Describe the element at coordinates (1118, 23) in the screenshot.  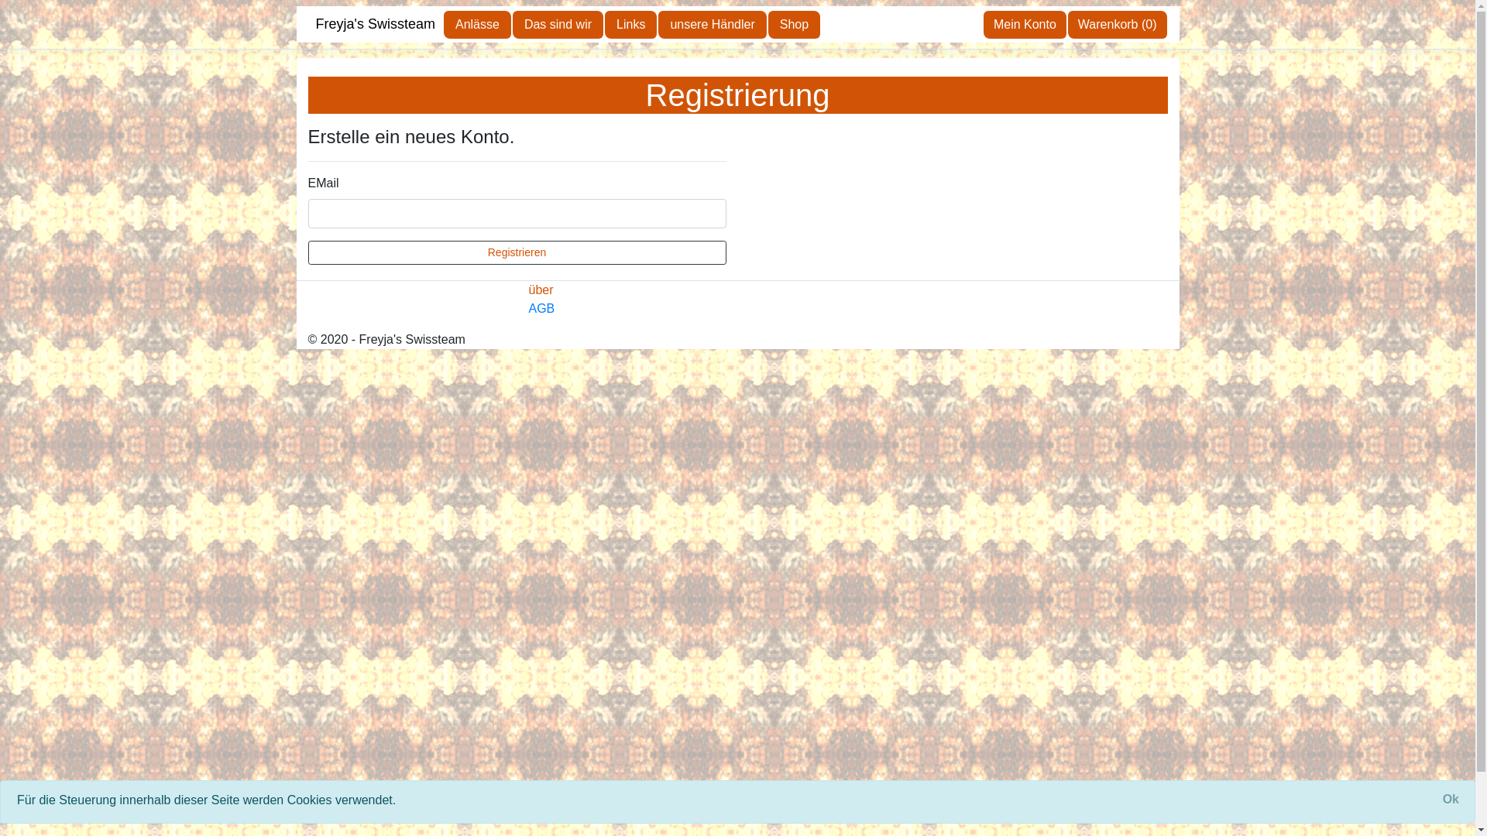
I see `Warenkorb (0)` at that location.